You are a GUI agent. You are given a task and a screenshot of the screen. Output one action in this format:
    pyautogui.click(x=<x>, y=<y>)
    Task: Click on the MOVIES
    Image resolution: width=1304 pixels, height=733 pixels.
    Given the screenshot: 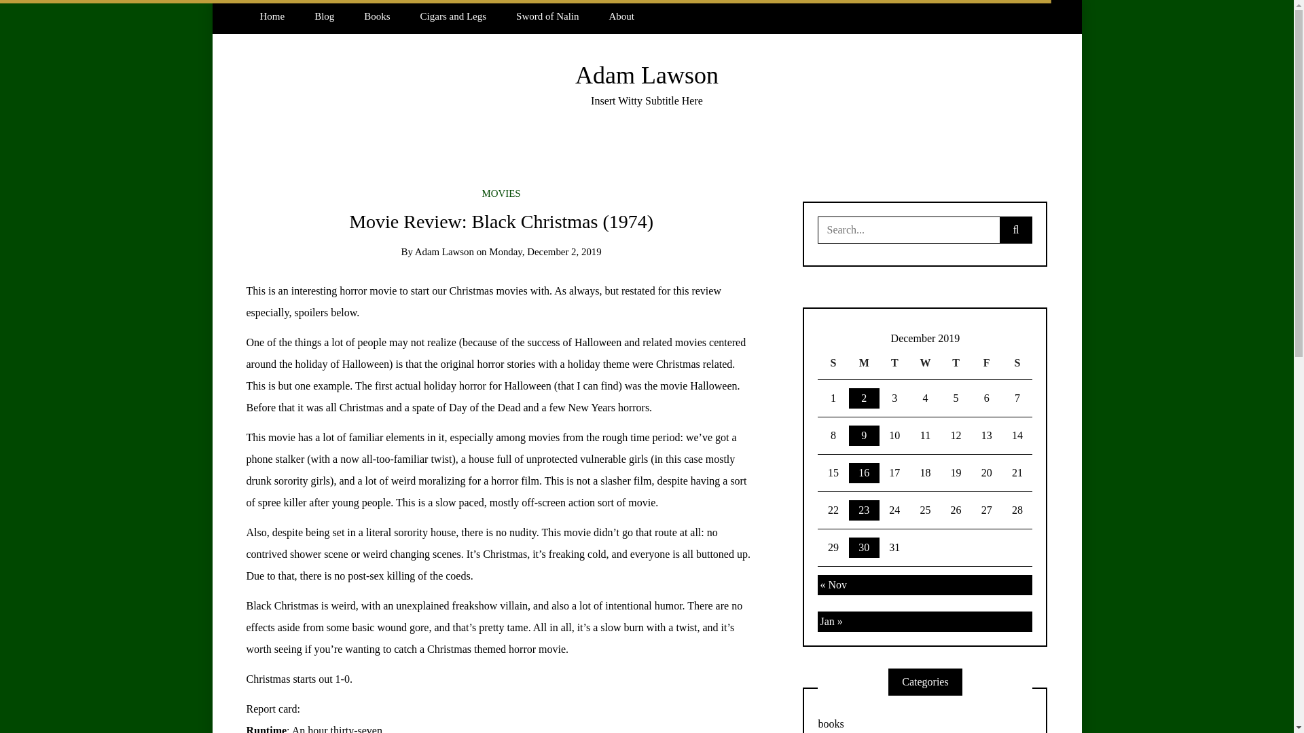 What is the action you would take?
    pyautogui.click(x=501, y=193)
    